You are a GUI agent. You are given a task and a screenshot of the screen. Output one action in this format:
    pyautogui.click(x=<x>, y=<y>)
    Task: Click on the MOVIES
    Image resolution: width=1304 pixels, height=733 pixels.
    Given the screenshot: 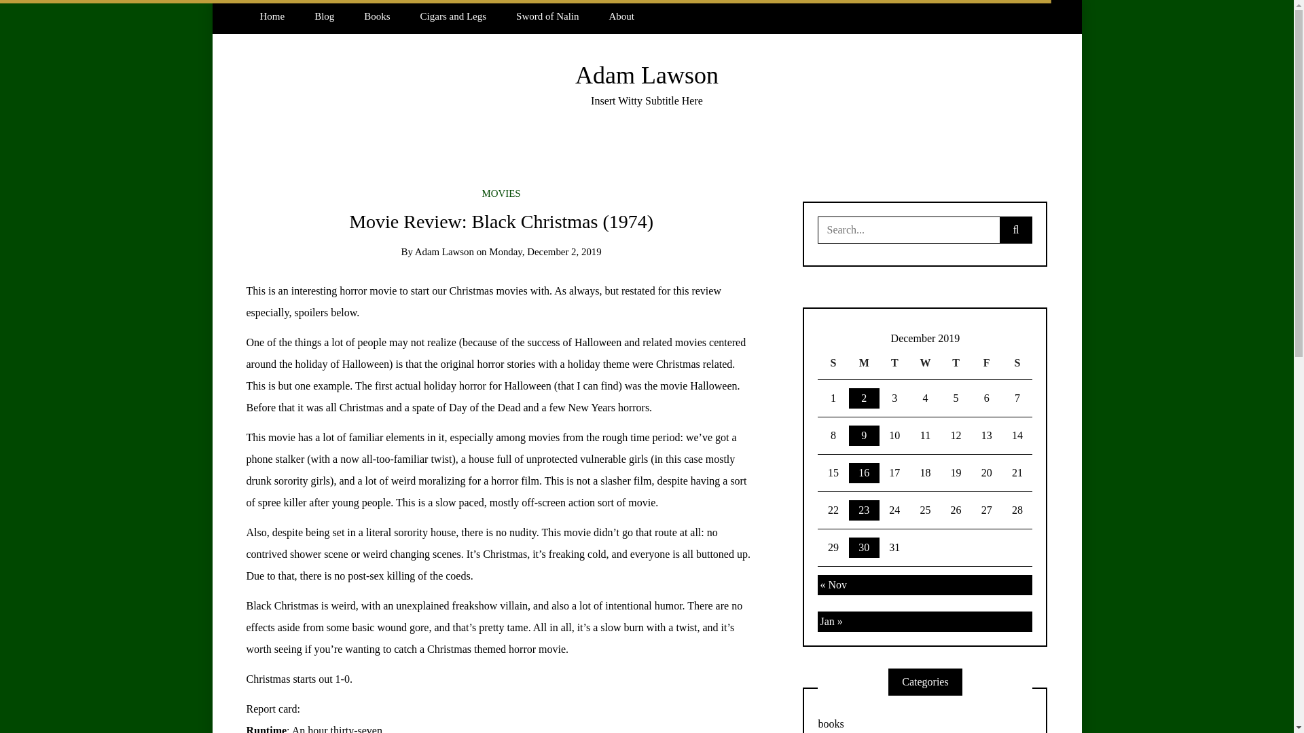 What is the action you would take?
    pyautogui.click(x=501, y=193)
    